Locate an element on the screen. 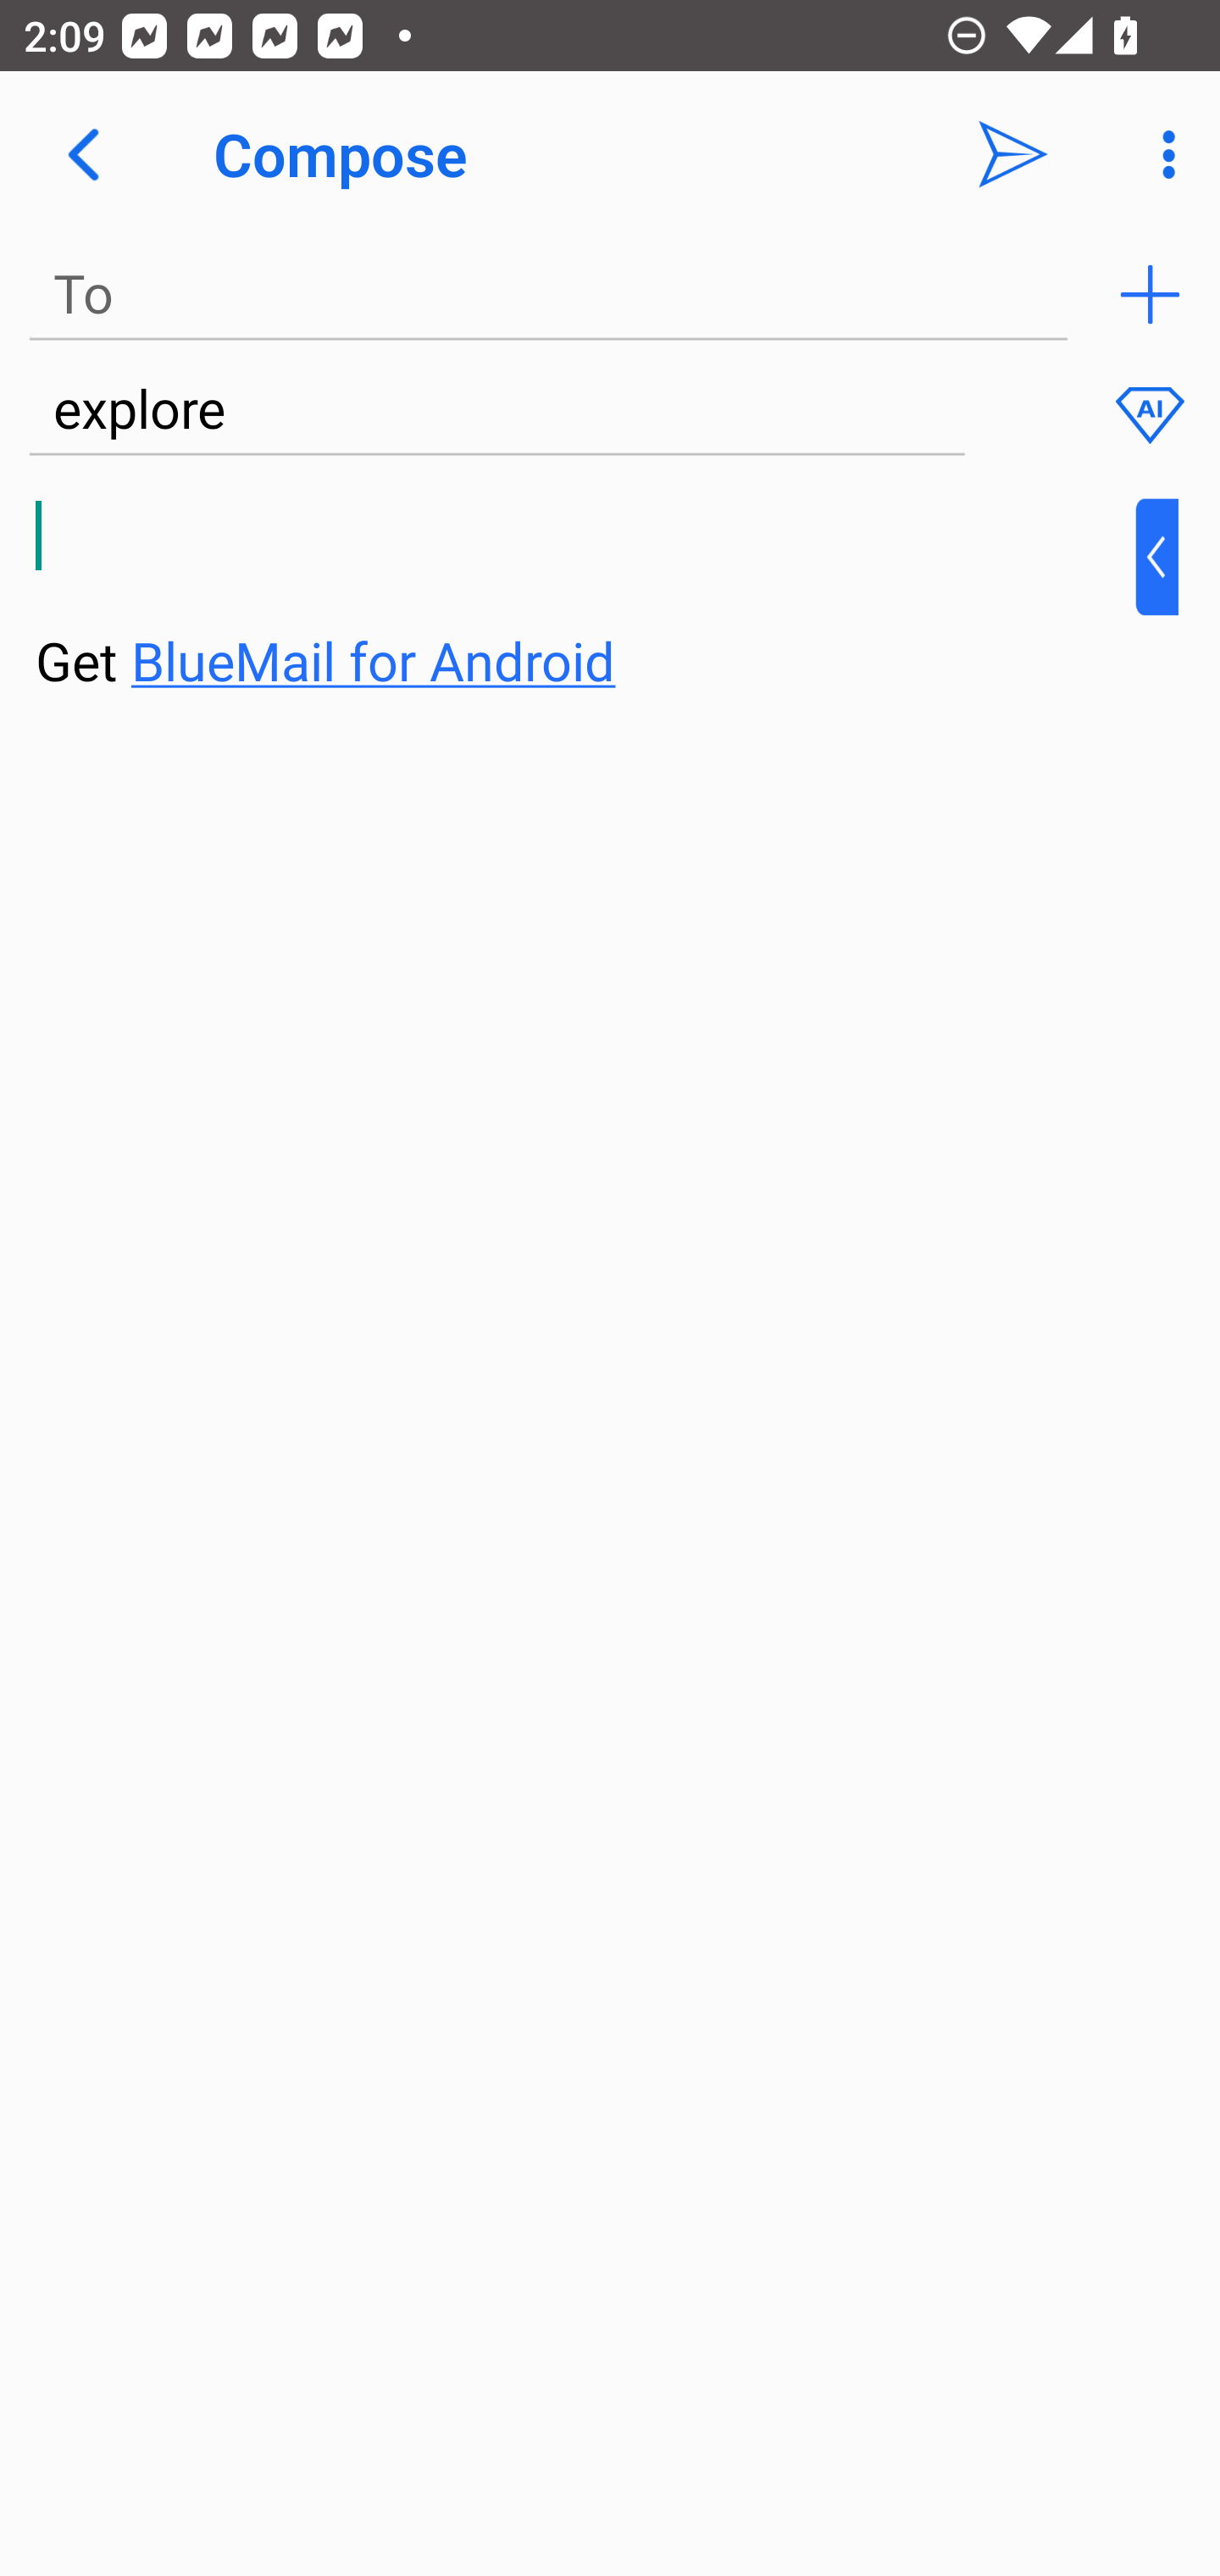 The height and width of the screenshot is (2576, 1220). 

⁣Get BlueMail for Android ​ is located at coordinates (584, 597).